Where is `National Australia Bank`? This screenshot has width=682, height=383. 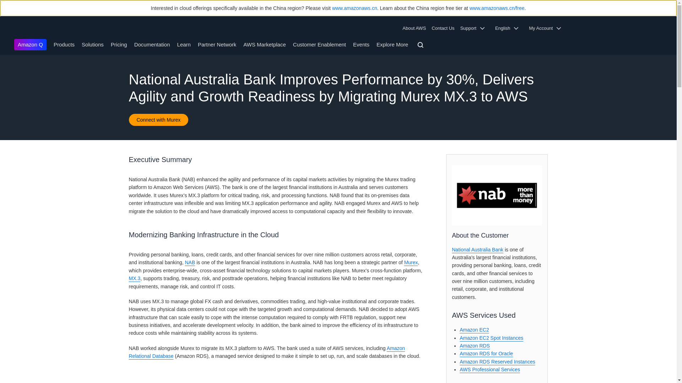
National Australia Bank is located at coordinates (497, 195).